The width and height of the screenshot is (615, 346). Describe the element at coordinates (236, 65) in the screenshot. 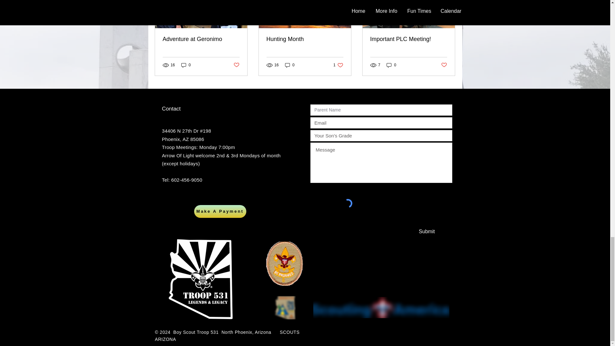

I see `Post not marked as liked` at that location.